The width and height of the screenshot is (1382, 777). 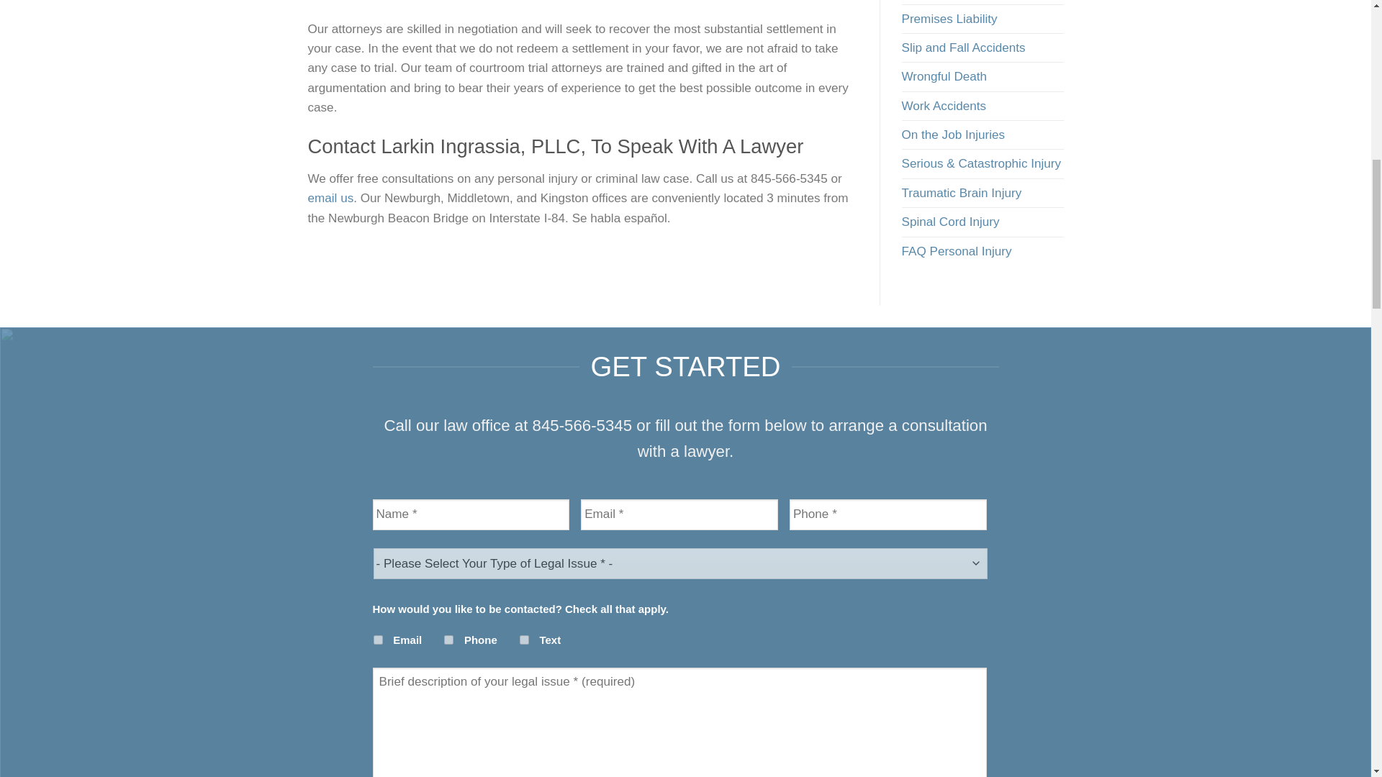 I want to click on email us, so click(x=331, y=198).